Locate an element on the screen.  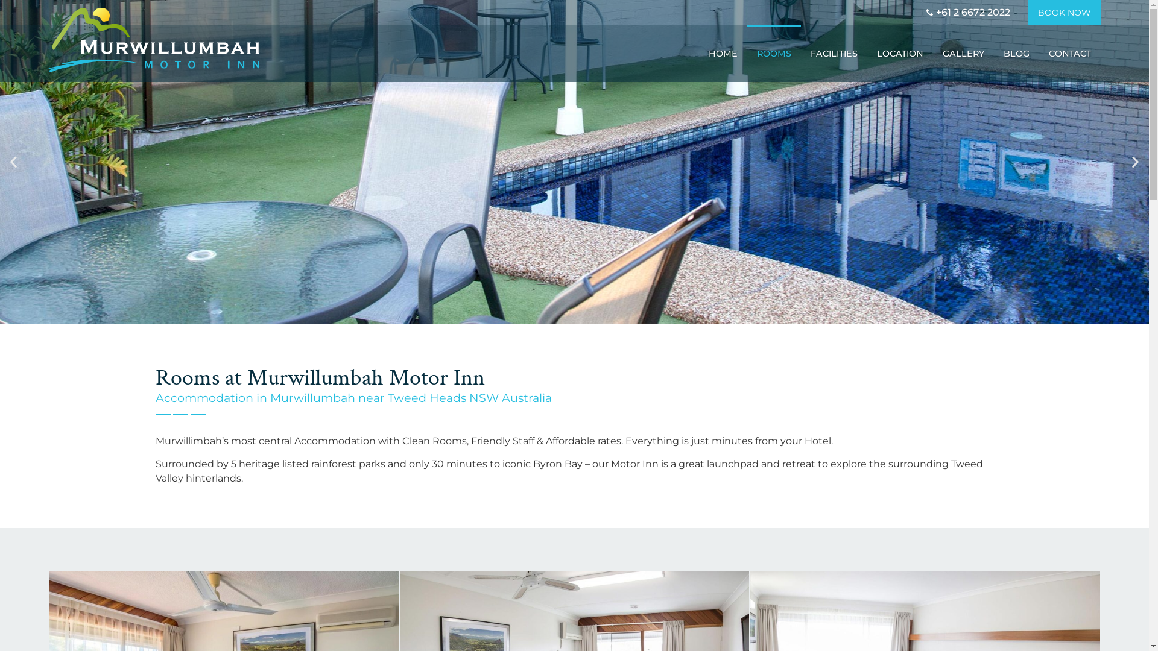
LOCATION is located at coordinates (900, 54).